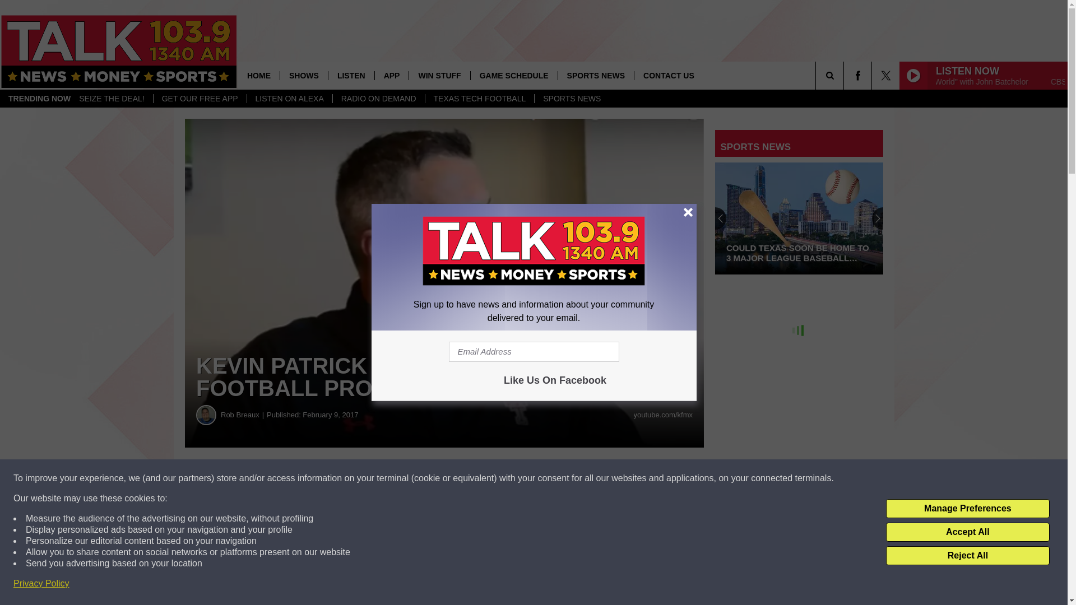 This screenshot has width=1076, height=605. I want to click on Share on Facebook, so click(341, 478).